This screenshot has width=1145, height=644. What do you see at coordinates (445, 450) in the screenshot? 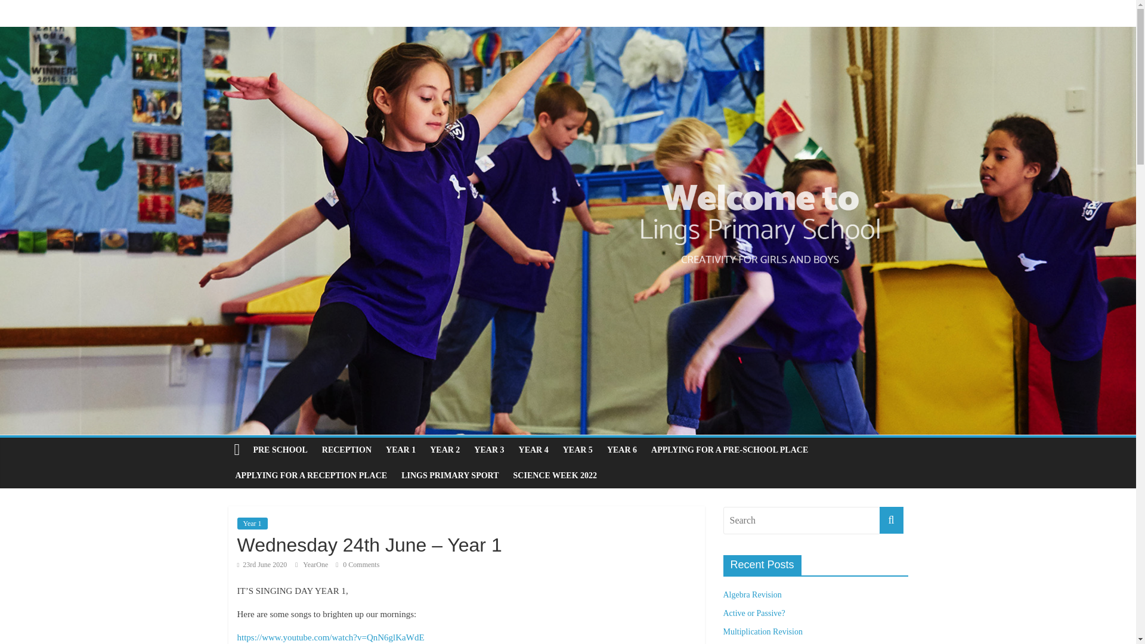
I see `YEAR 2` at bounding box center [445, 450].